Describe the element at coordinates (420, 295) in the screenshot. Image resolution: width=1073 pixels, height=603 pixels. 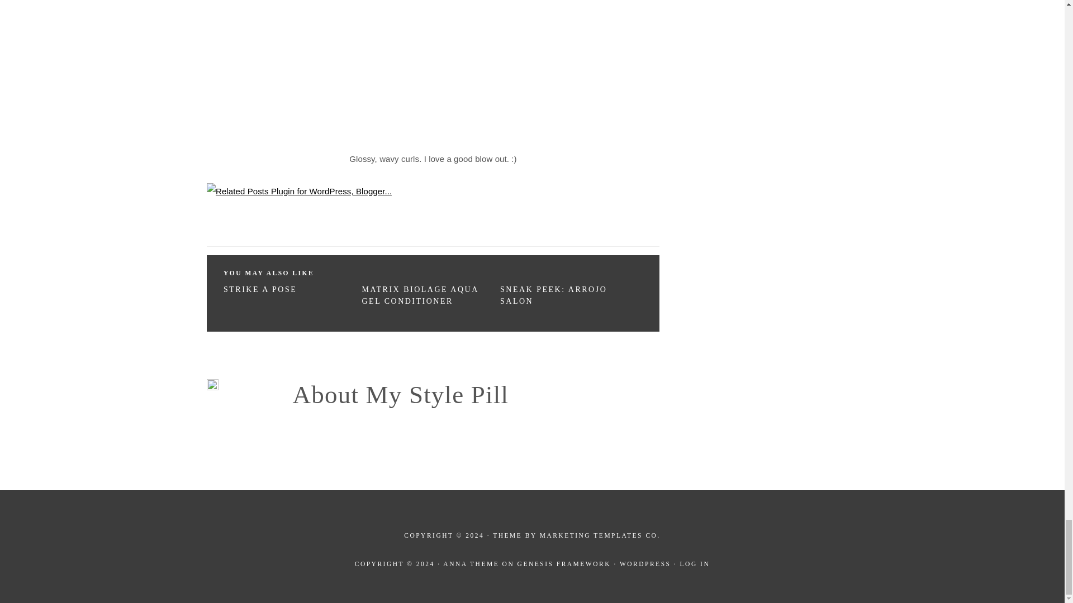
I see `Matrix Biolage Aqua Gel Conditioner` at that location.